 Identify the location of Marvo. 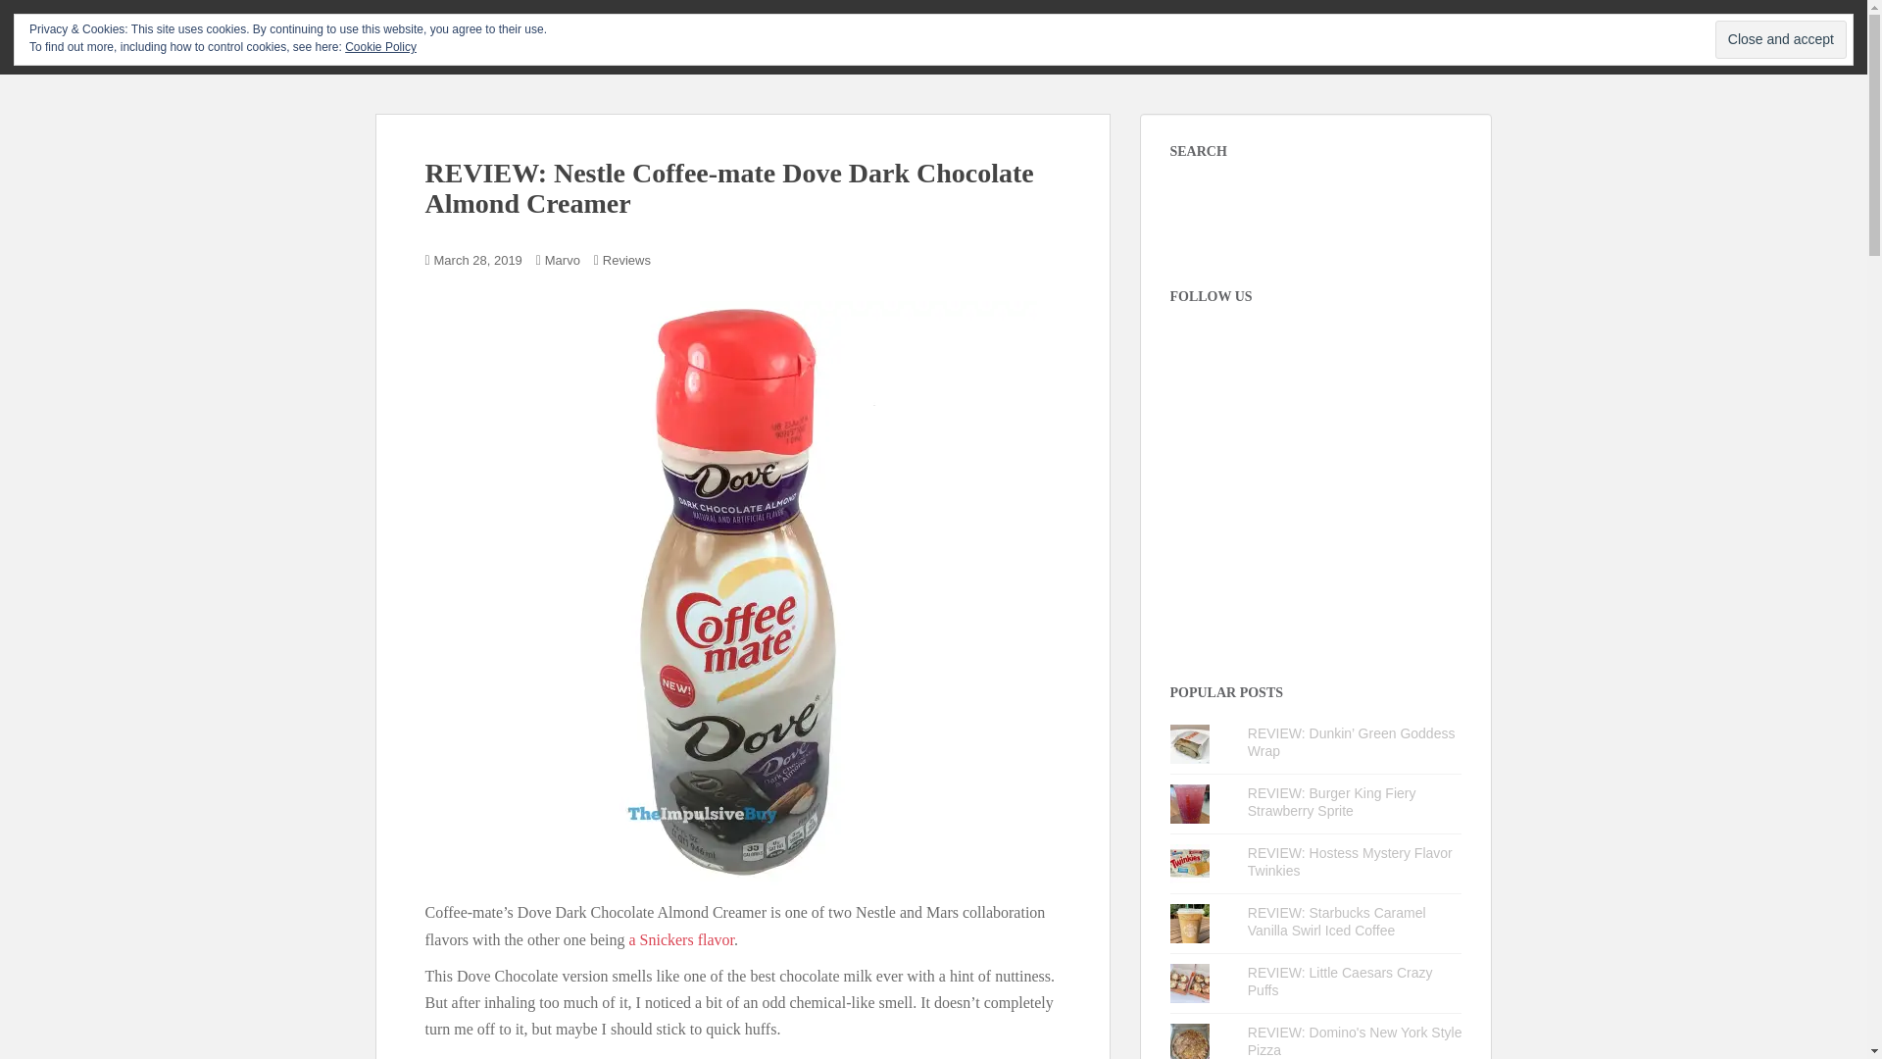
(563, 261).